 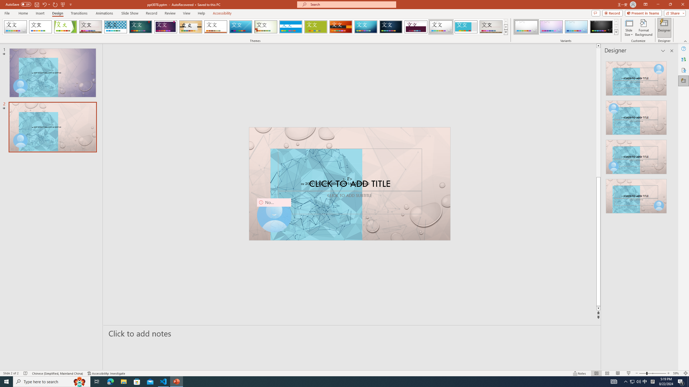 I want to click on Recommended Design: Design Idea, so click(x=636, y=77).